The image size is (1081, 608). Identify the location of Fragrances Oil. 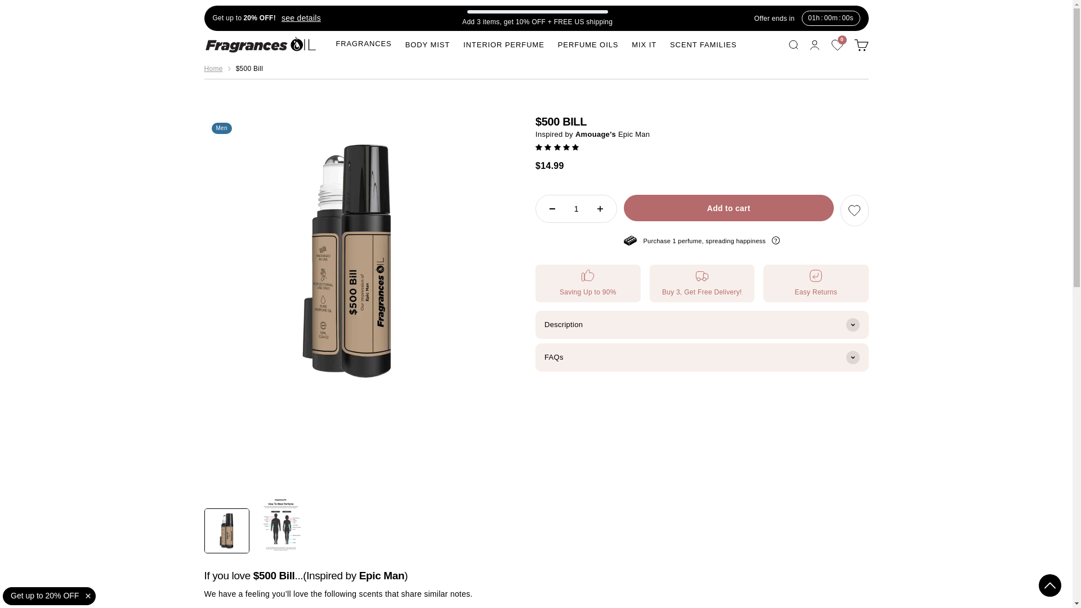
(260, 44).